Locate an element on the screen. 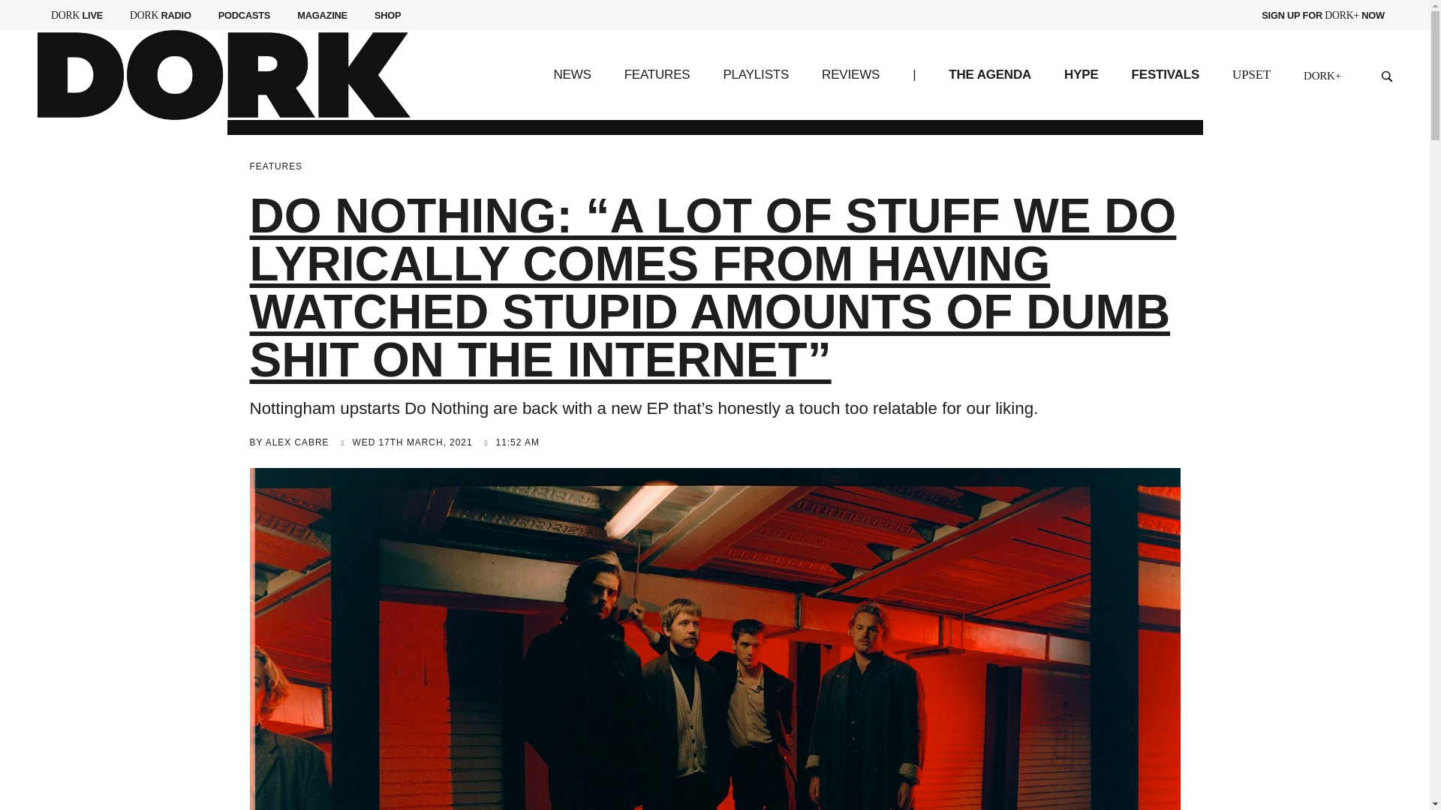  SHOP is located at coordinates (387, 15).